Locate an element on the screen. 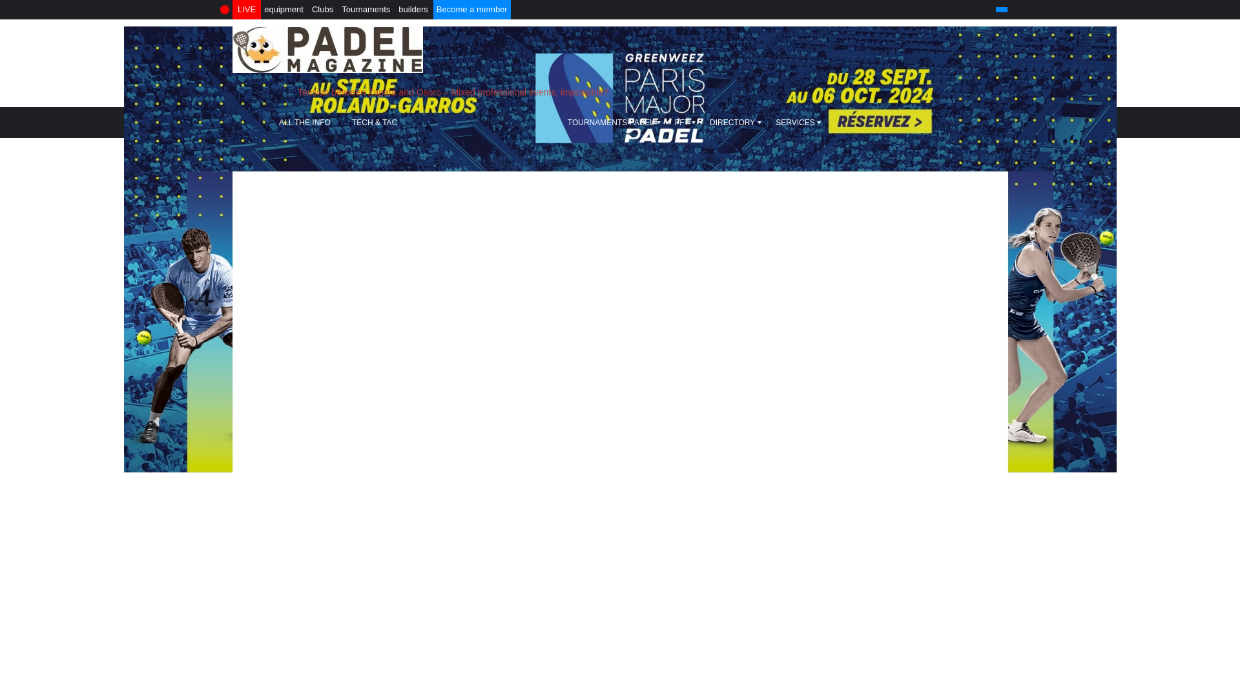 The width and height of the screenshot is (1240, 697). LIVE is located at coordinates (247, 10).